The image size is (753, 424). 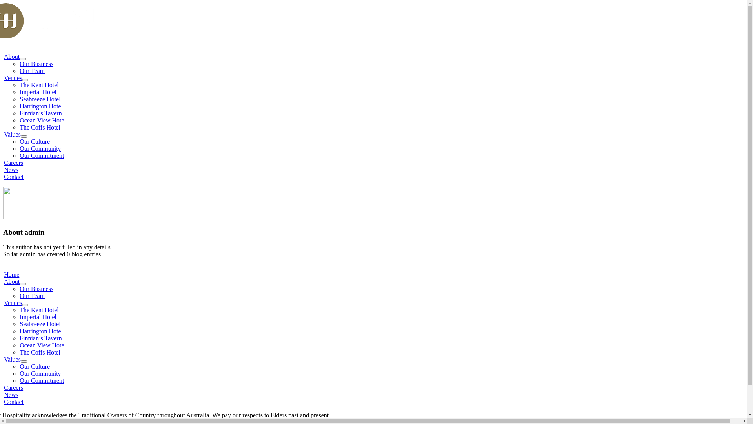 What do you see at coordinates (40, 127) in the screenshot?
I see `The Coffs Hotel` at bounding box center [40, 127].